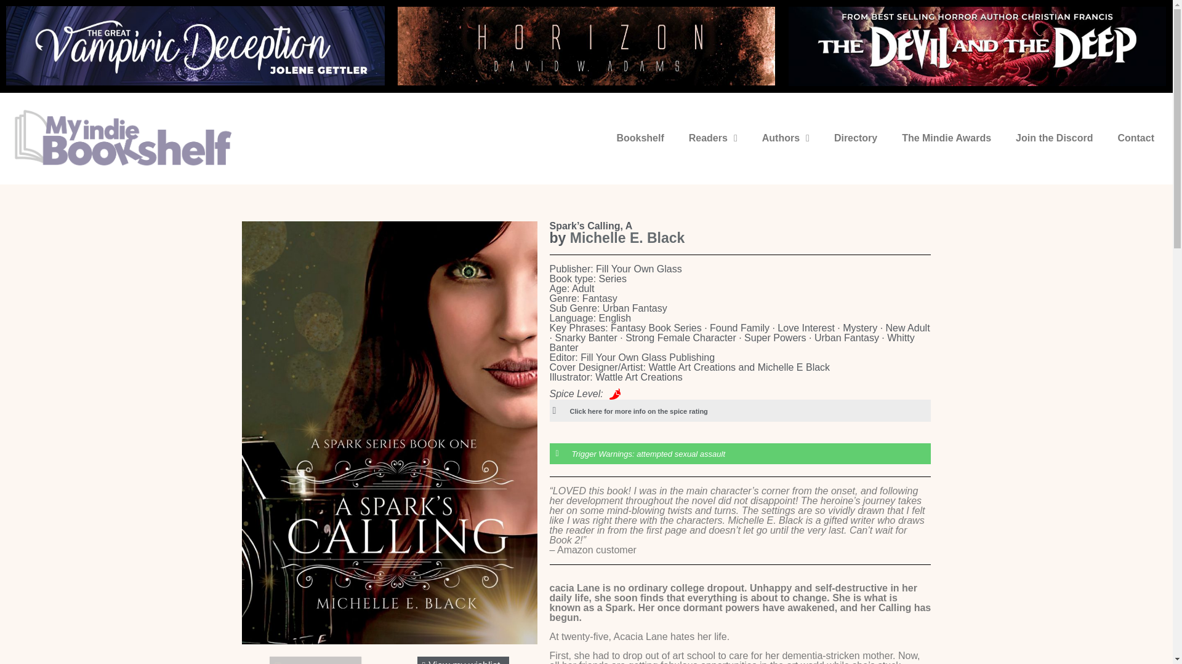 This screenshot has height=664, width=1182. What do you see at coordinates (856, 138) in the screenshot?
I see `Directory` at bounding box center [856, 138].